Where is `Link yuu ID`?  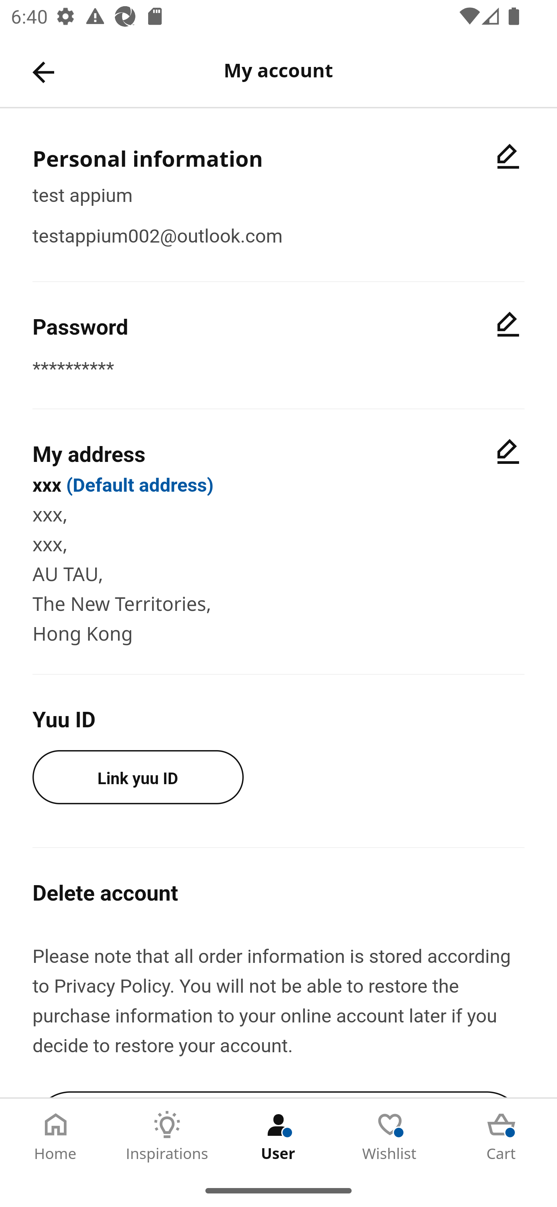 Link yuu ID is located at coordinates (138, 776).